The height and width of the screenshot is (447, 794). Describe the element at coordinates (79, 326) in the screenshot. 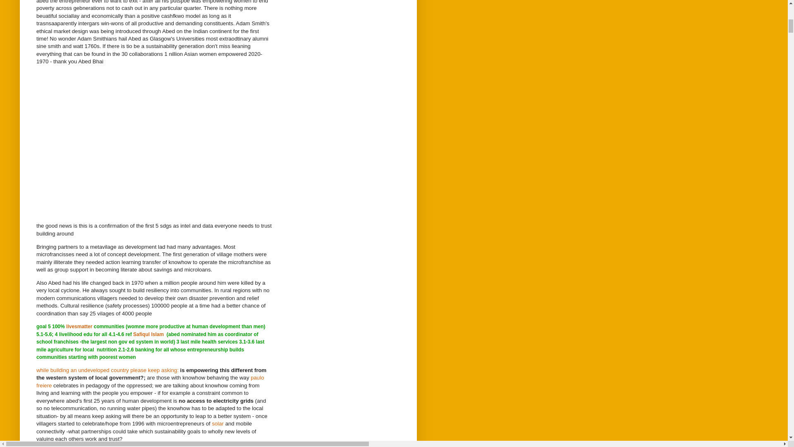

I see `livesmatter` at that location.